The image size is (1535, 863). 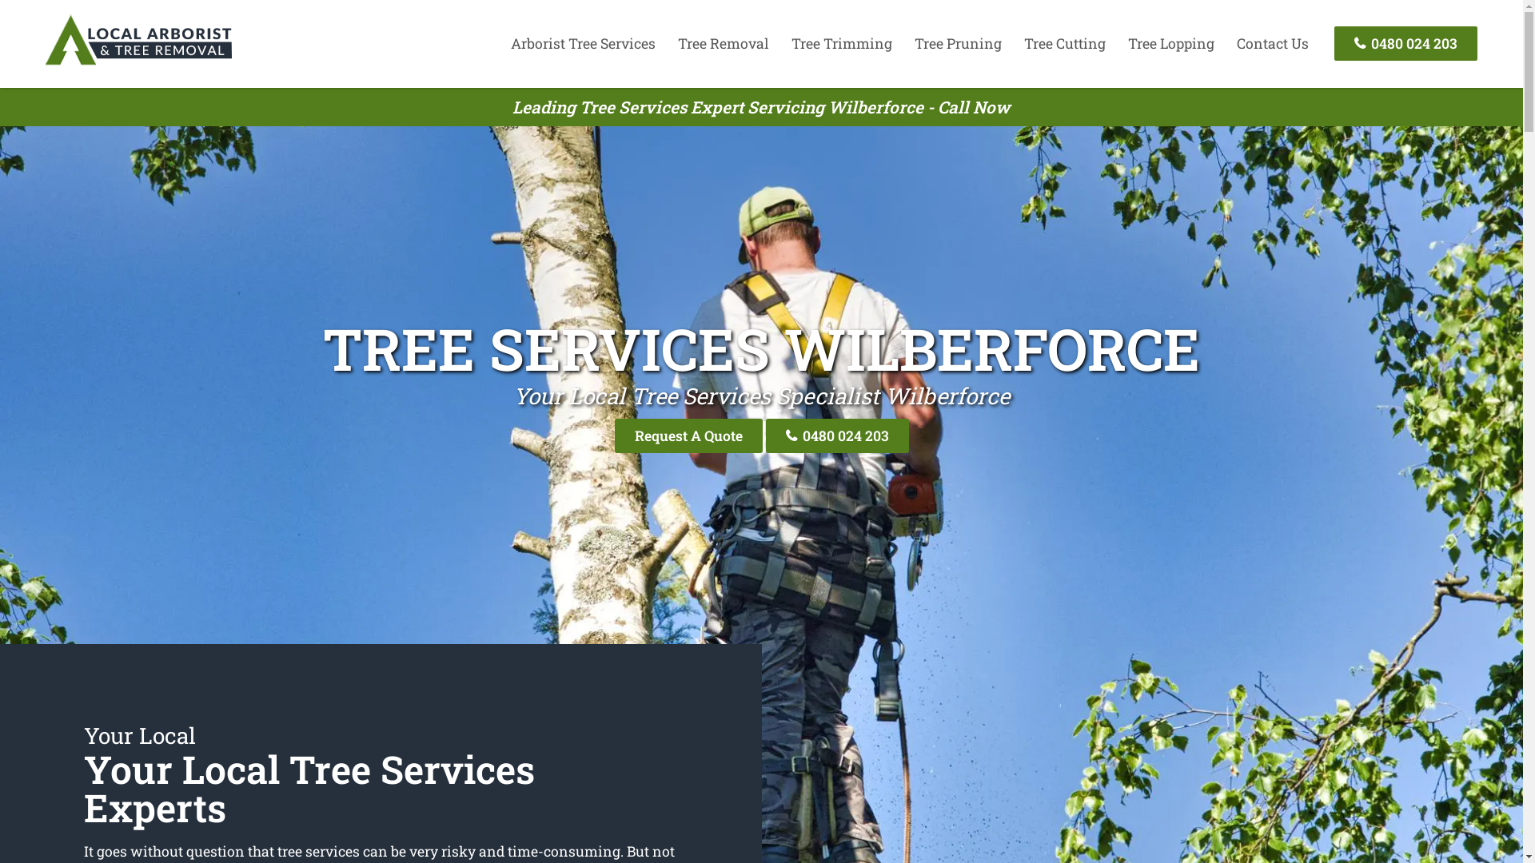 What do you see at coordinates (1171, 43) in the screenshot?
I see `Tree Lopping` at bounding box center [1171, 43].